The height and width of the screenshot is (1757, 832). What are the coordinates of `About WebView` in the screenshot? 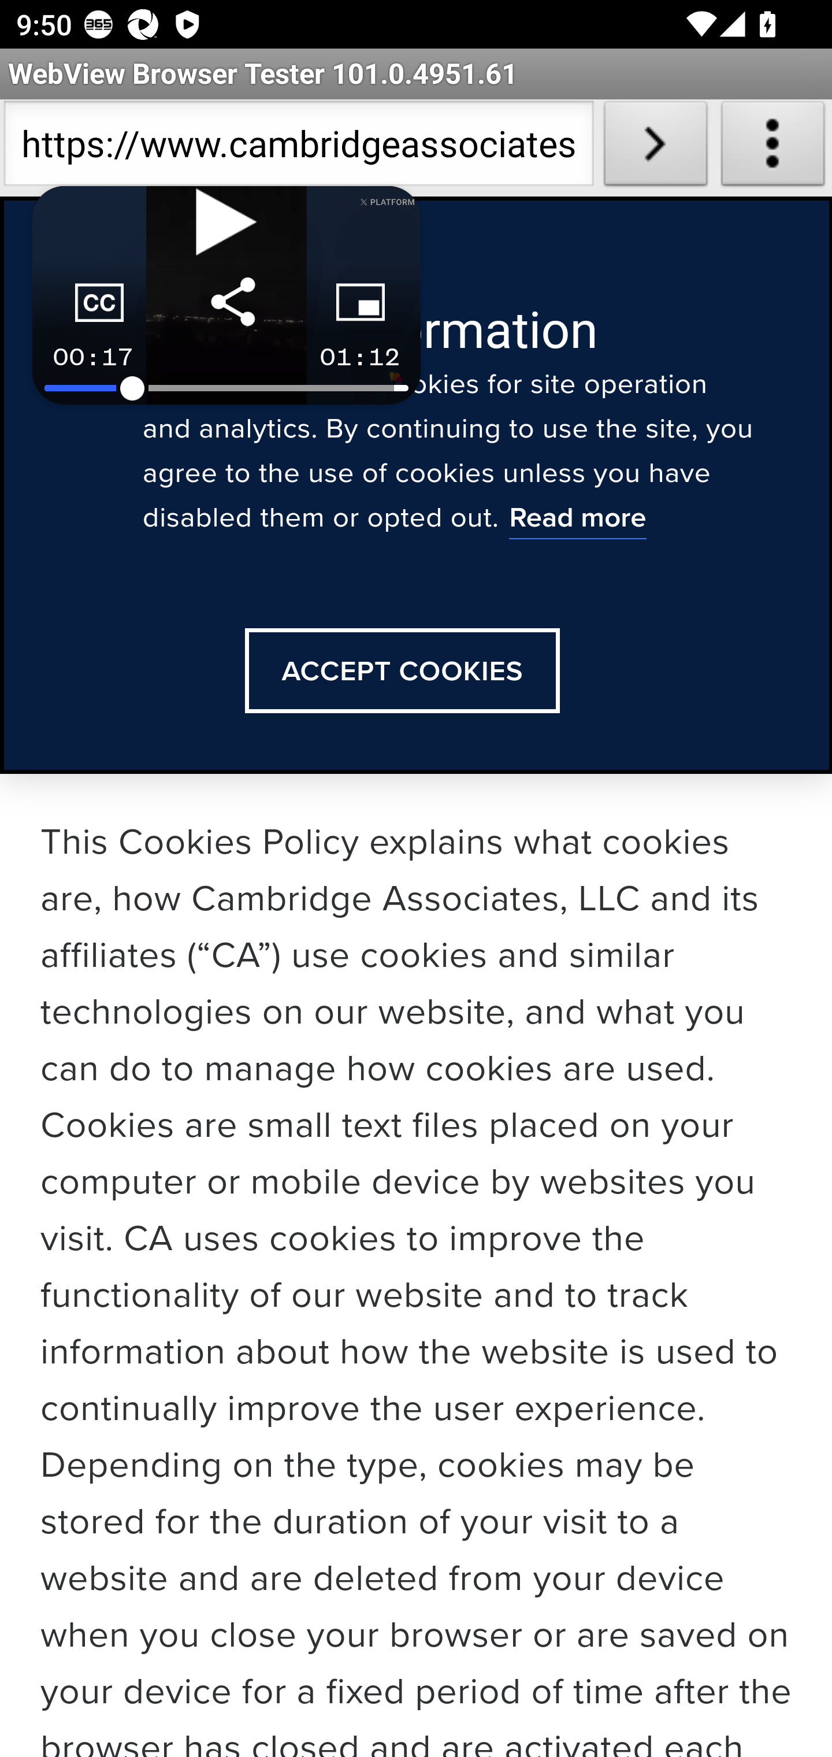 It's located at (773, 148).